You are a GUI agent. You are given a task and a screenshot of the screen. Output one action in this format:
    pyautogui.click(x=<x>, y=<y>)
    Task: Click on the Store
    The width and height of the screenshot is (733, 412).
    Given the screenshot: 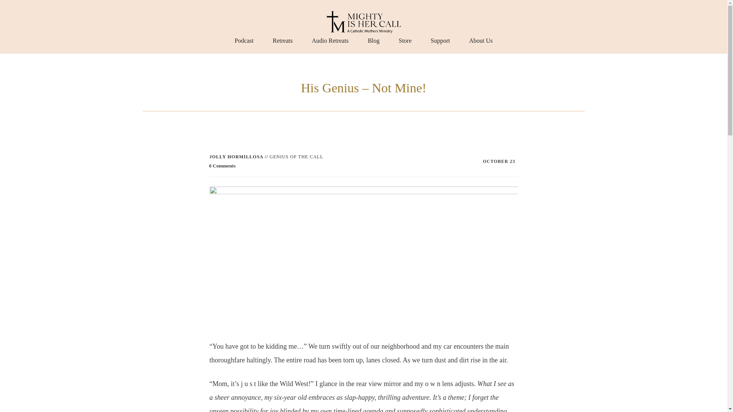 What is the action you would take?
    pyautogui.click(x=405, y=40)
    